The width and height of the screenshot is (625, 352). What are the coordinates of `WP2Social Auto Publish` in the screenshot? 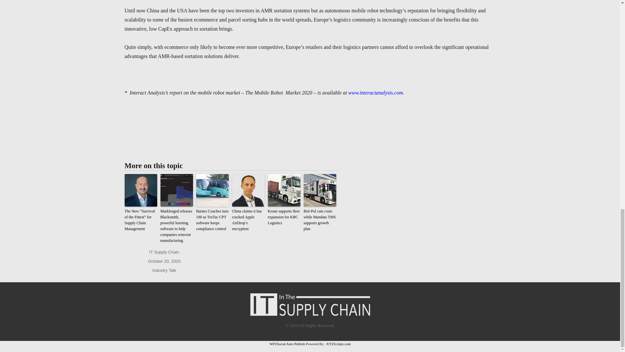 It's located at (287, 344).